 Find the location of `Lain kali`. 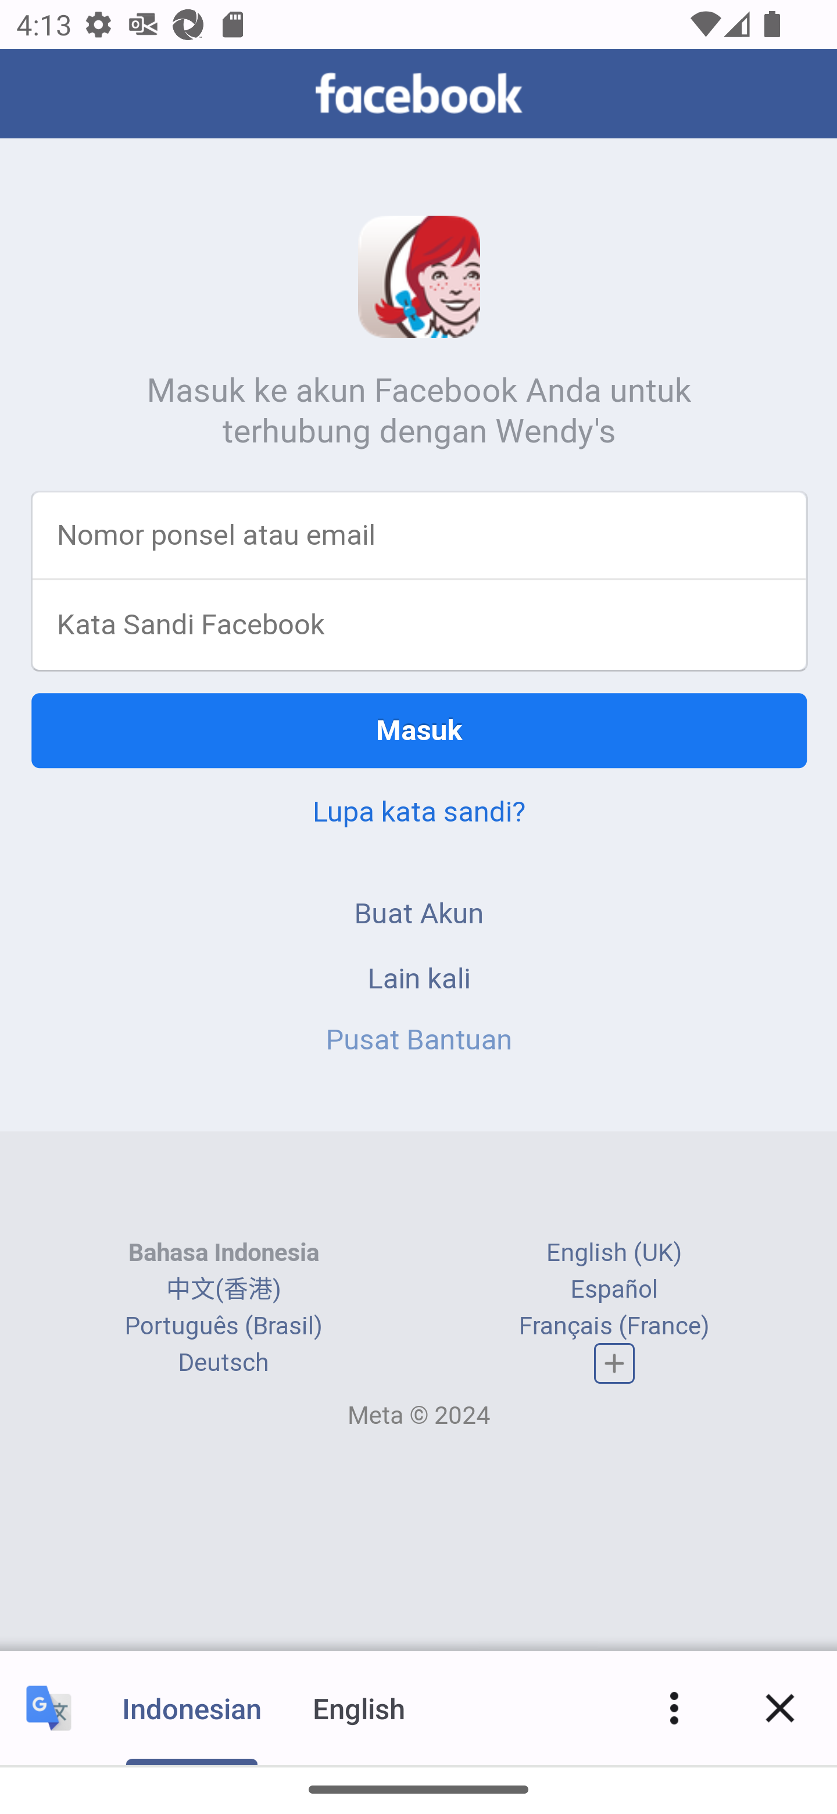

Lain kali is located at coordinates (419, 979).